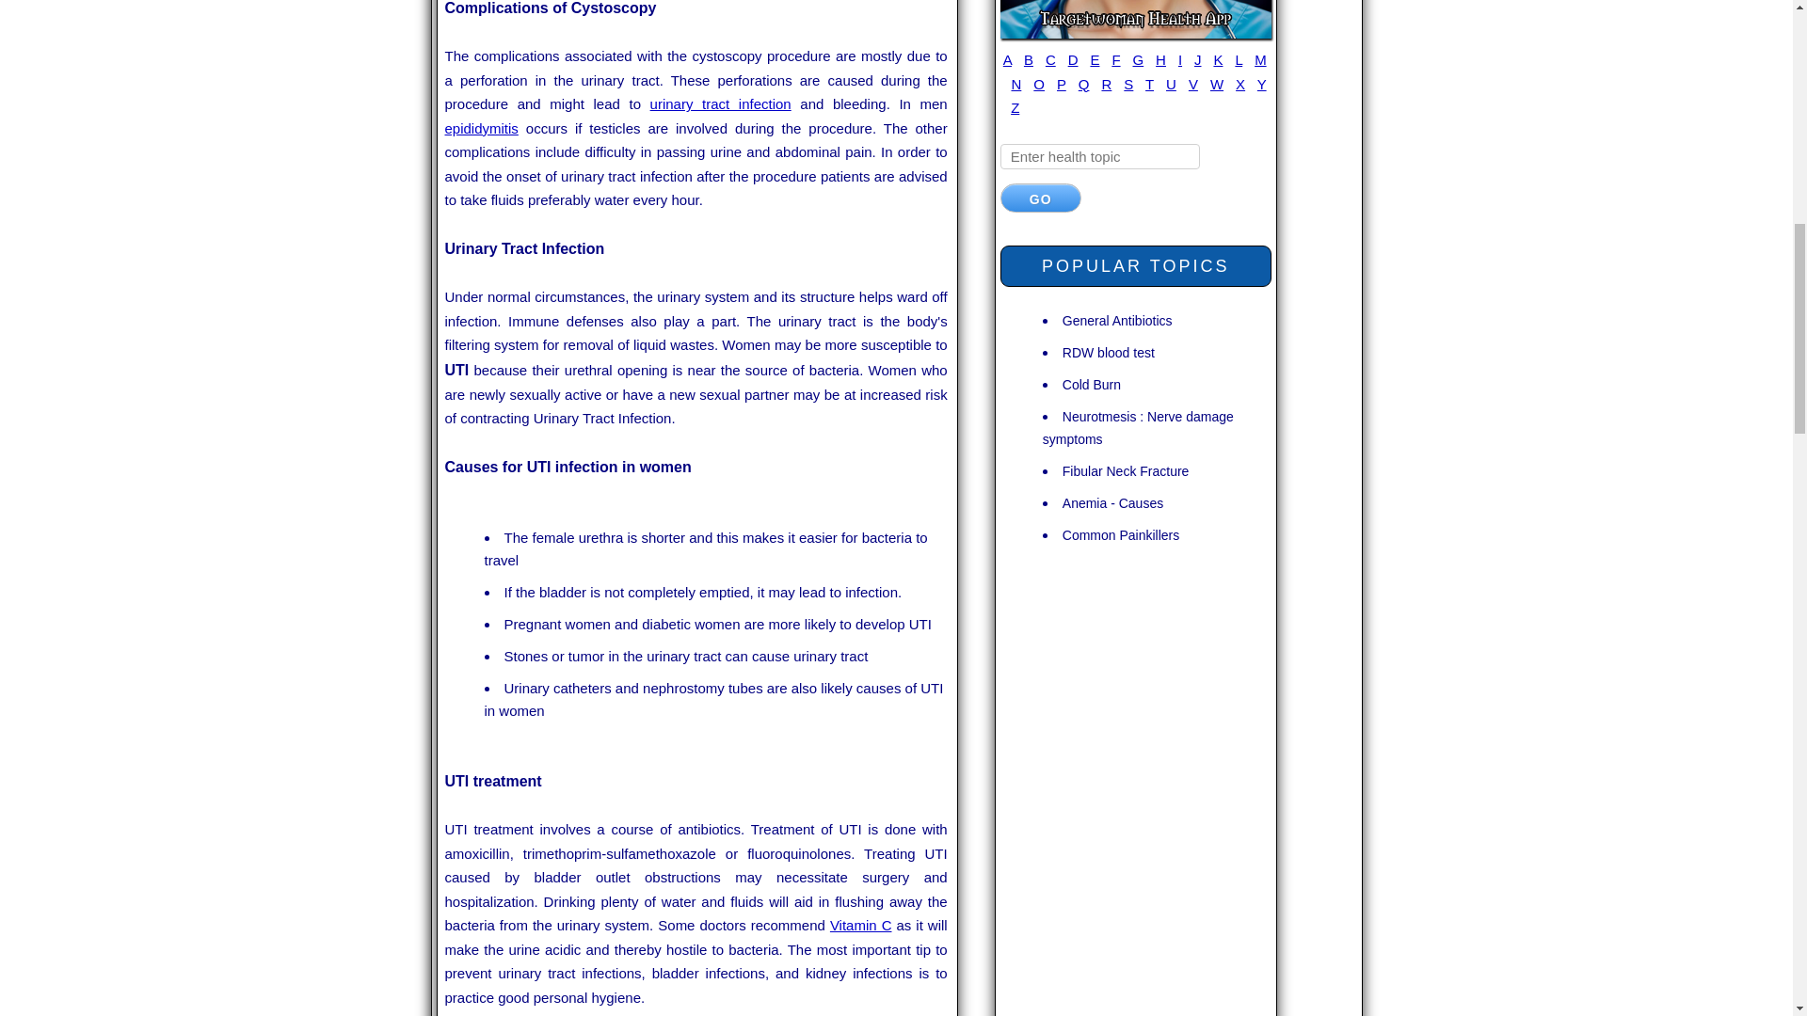  I want to click on epididymitis, so click(480, 128).